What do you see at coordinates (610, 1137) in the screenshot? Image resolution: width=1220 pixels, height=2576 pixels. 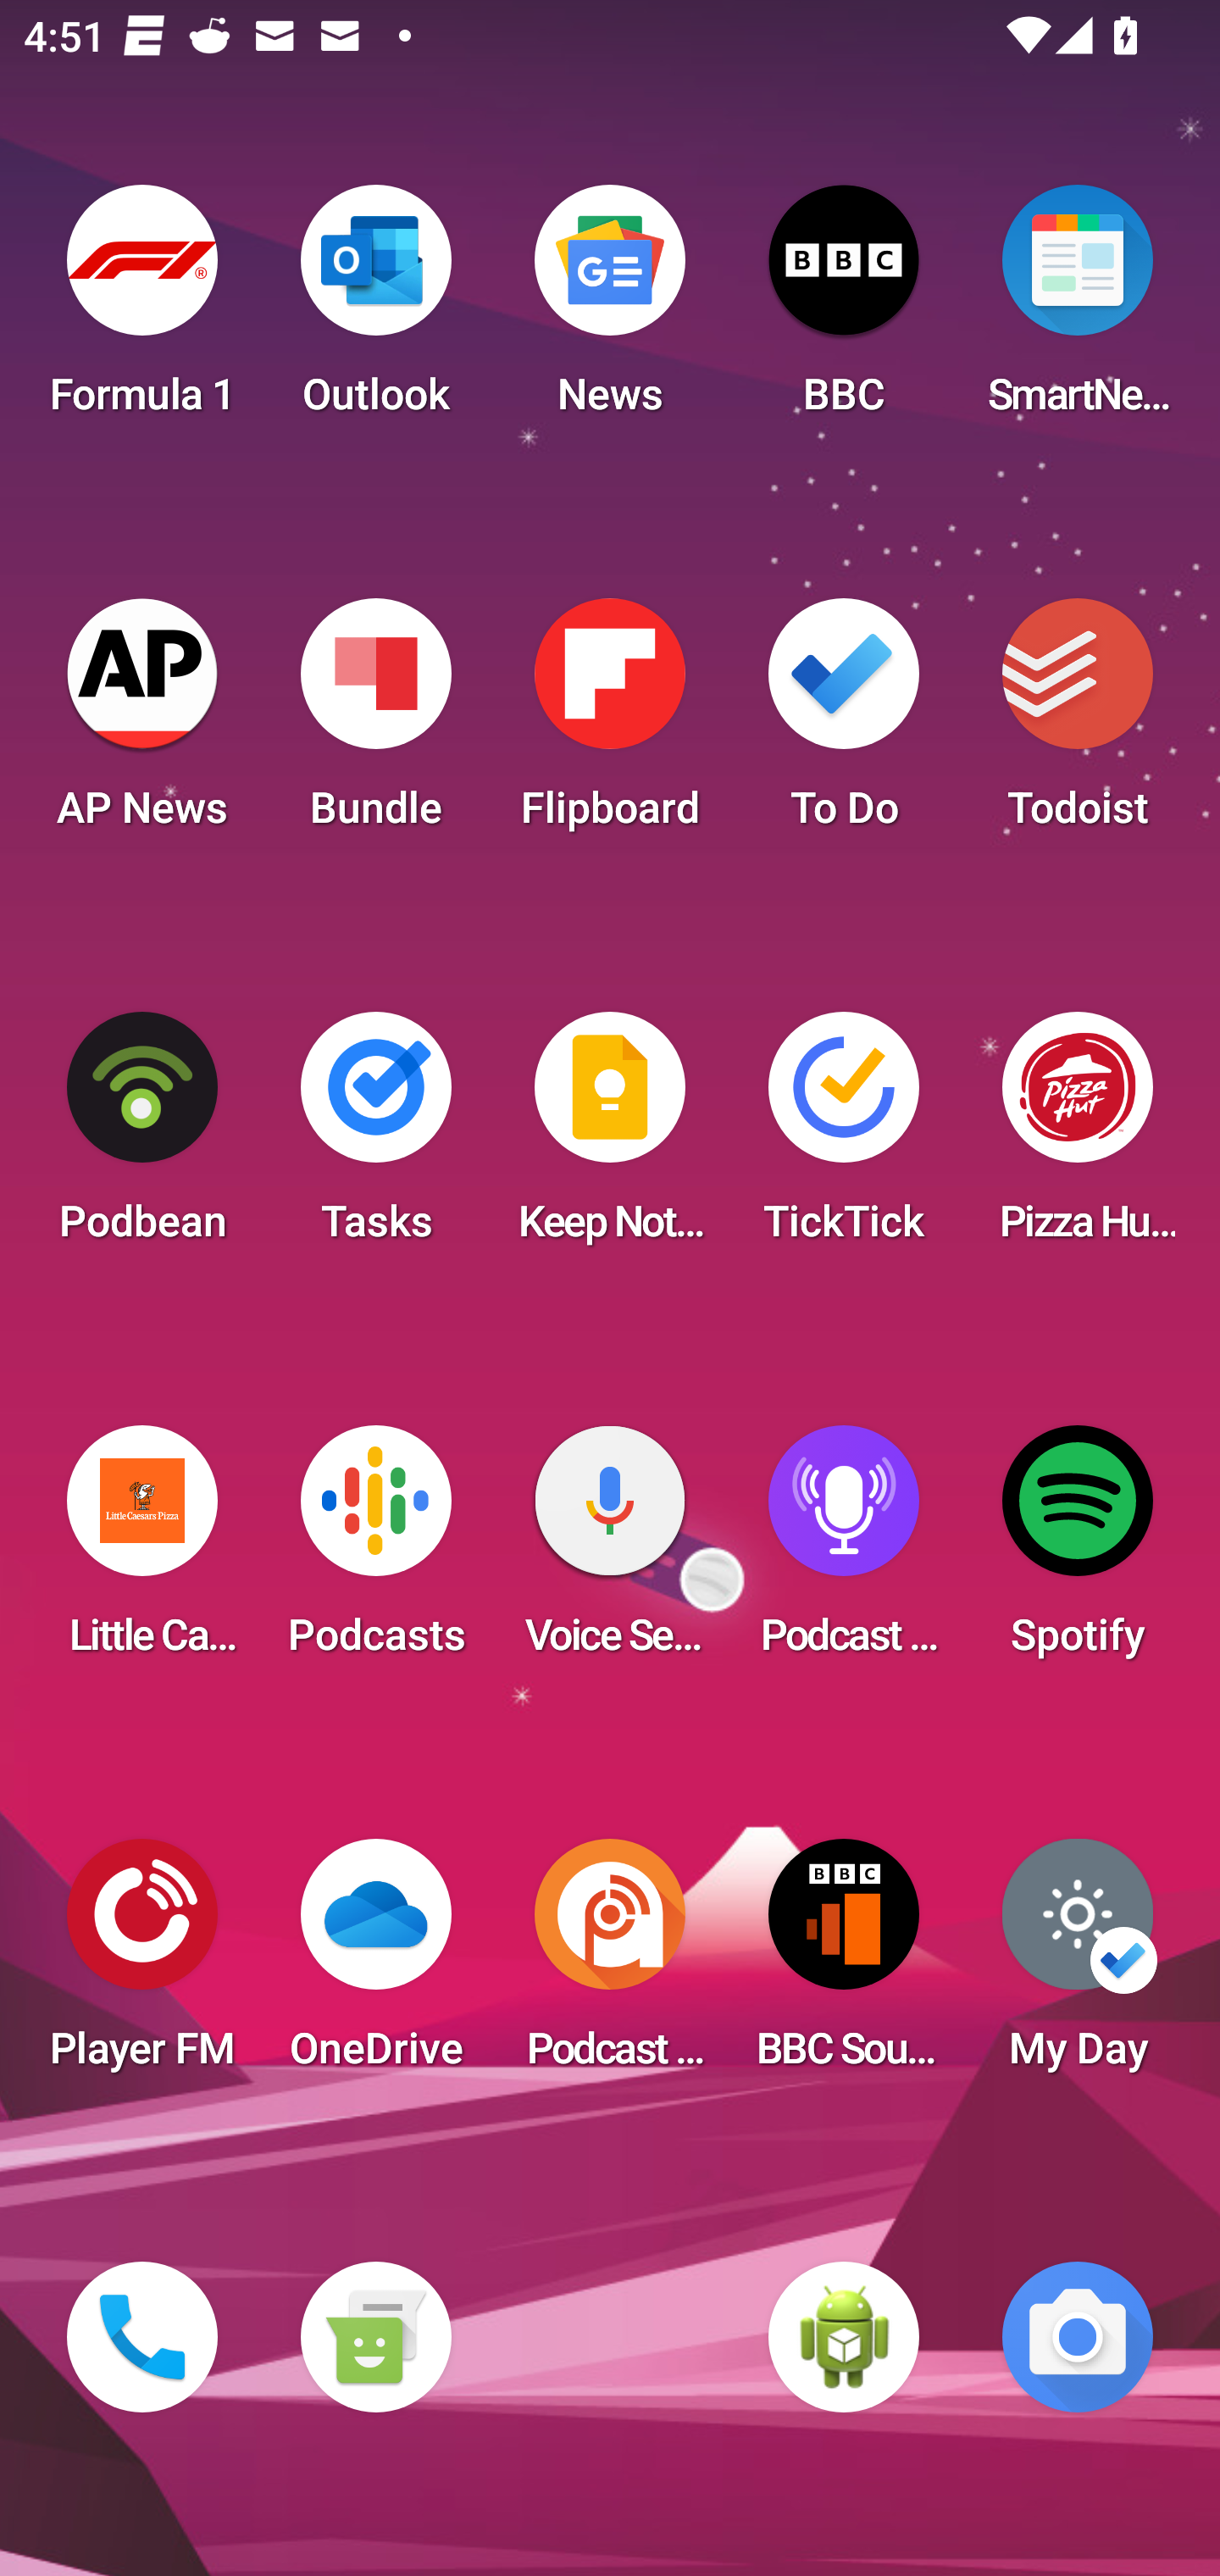 I see `Keep Notes` at bounding box center [610, 1137].